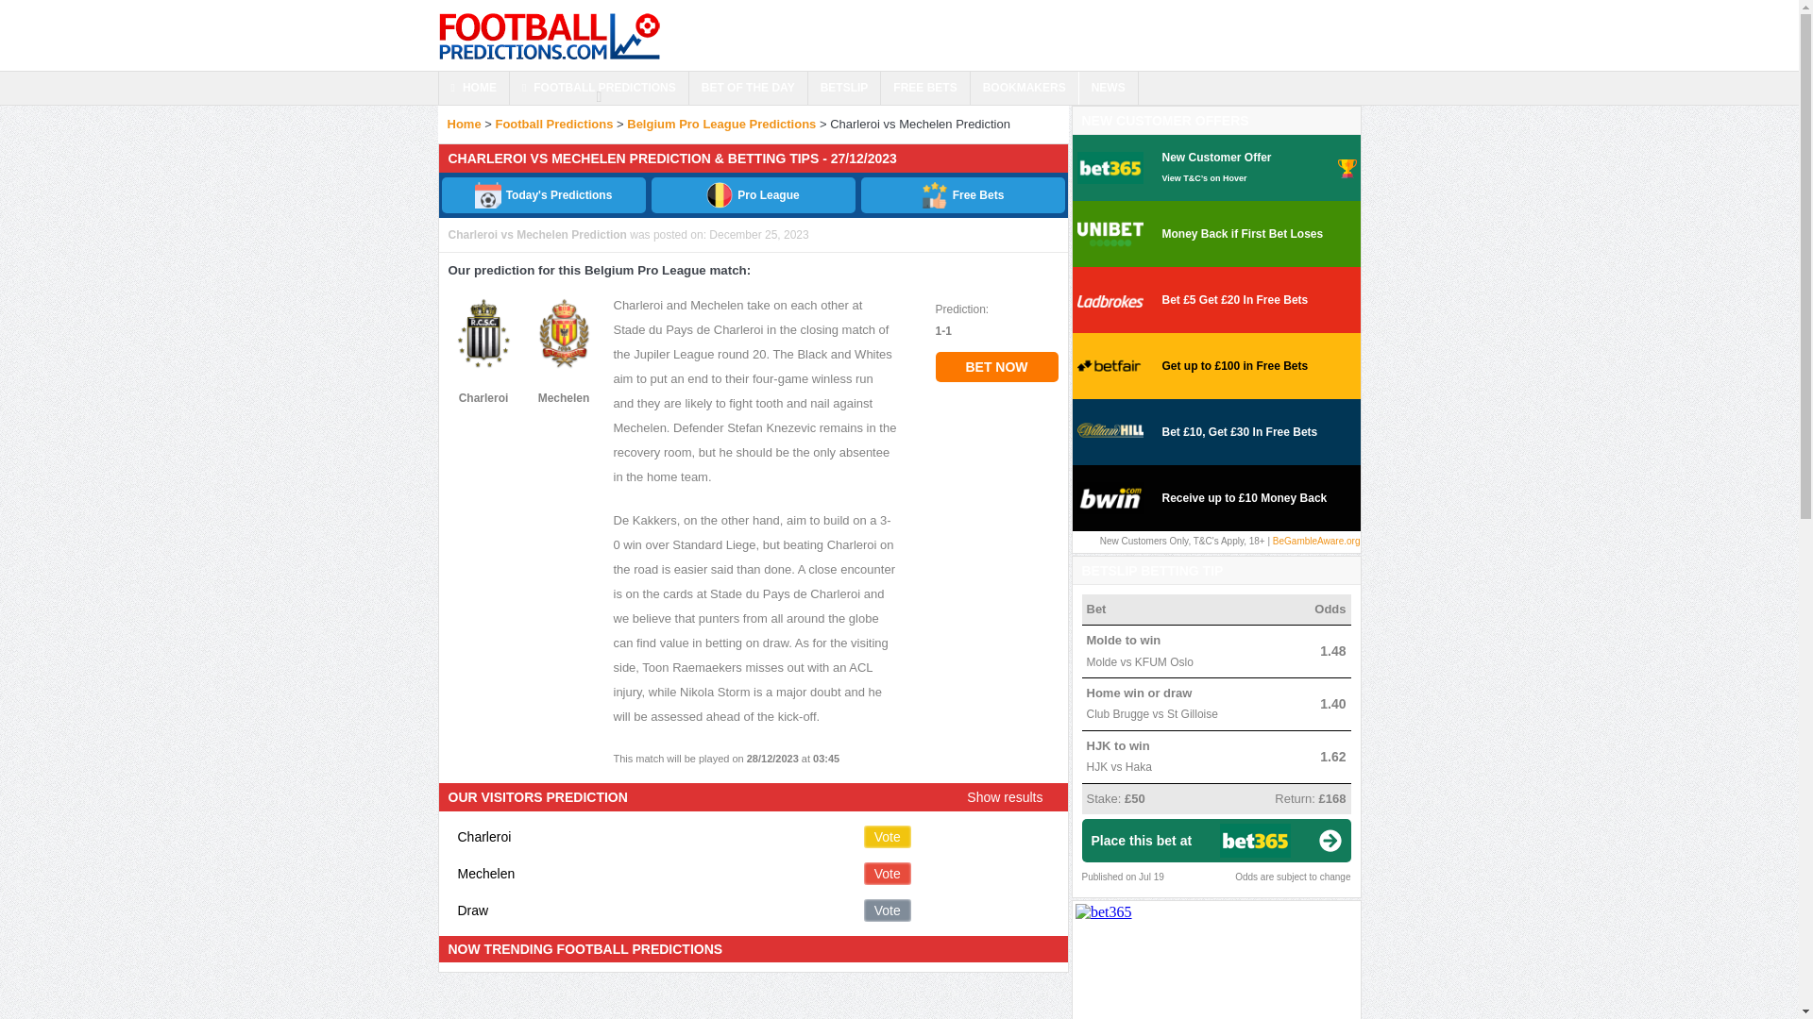 This screenshot has height=1019, width=1813. I want to click on HOME, so click(472, 88).